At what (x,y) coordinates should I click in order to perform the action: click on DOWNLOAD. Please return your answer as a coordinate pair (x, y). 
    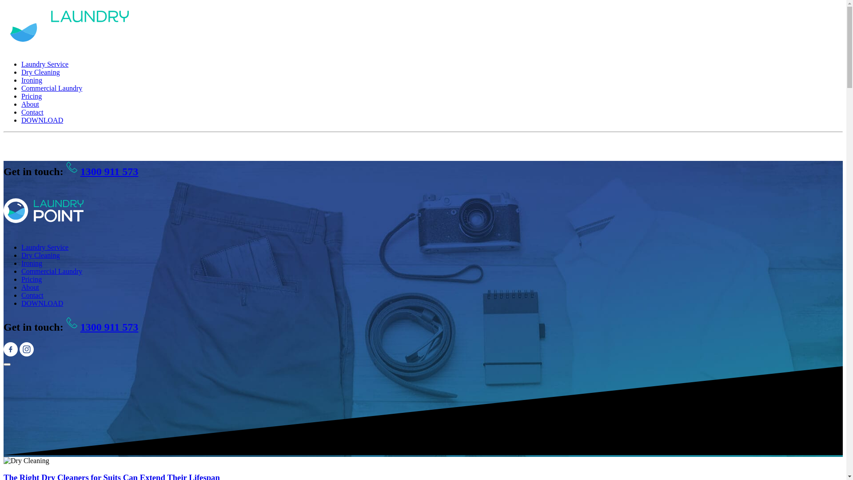
    Looking at the image, I should click on (42, 303).